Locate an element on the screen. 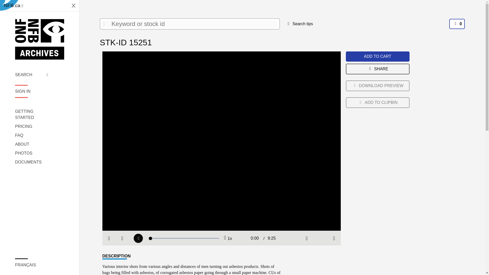 Image resolution: width=489 pixels, height=275 pixels. FAQ is located at coordinates (32, 135).